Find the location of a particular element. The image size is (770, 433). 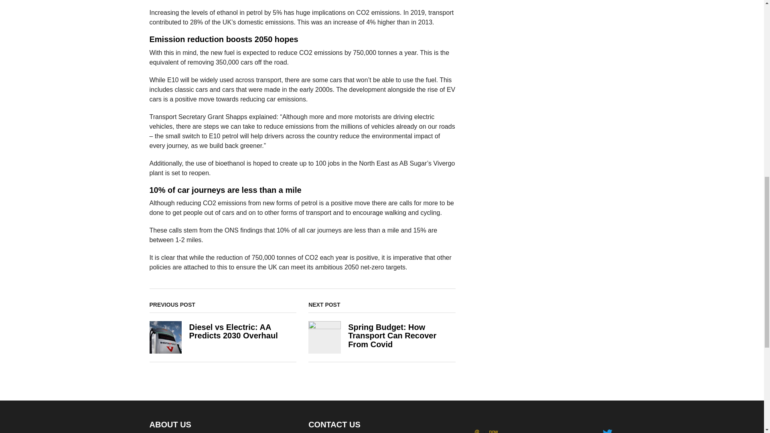

Diesel vs Electric: AA Predicts 2030 Overhaul is located at coordinates (233, 331).